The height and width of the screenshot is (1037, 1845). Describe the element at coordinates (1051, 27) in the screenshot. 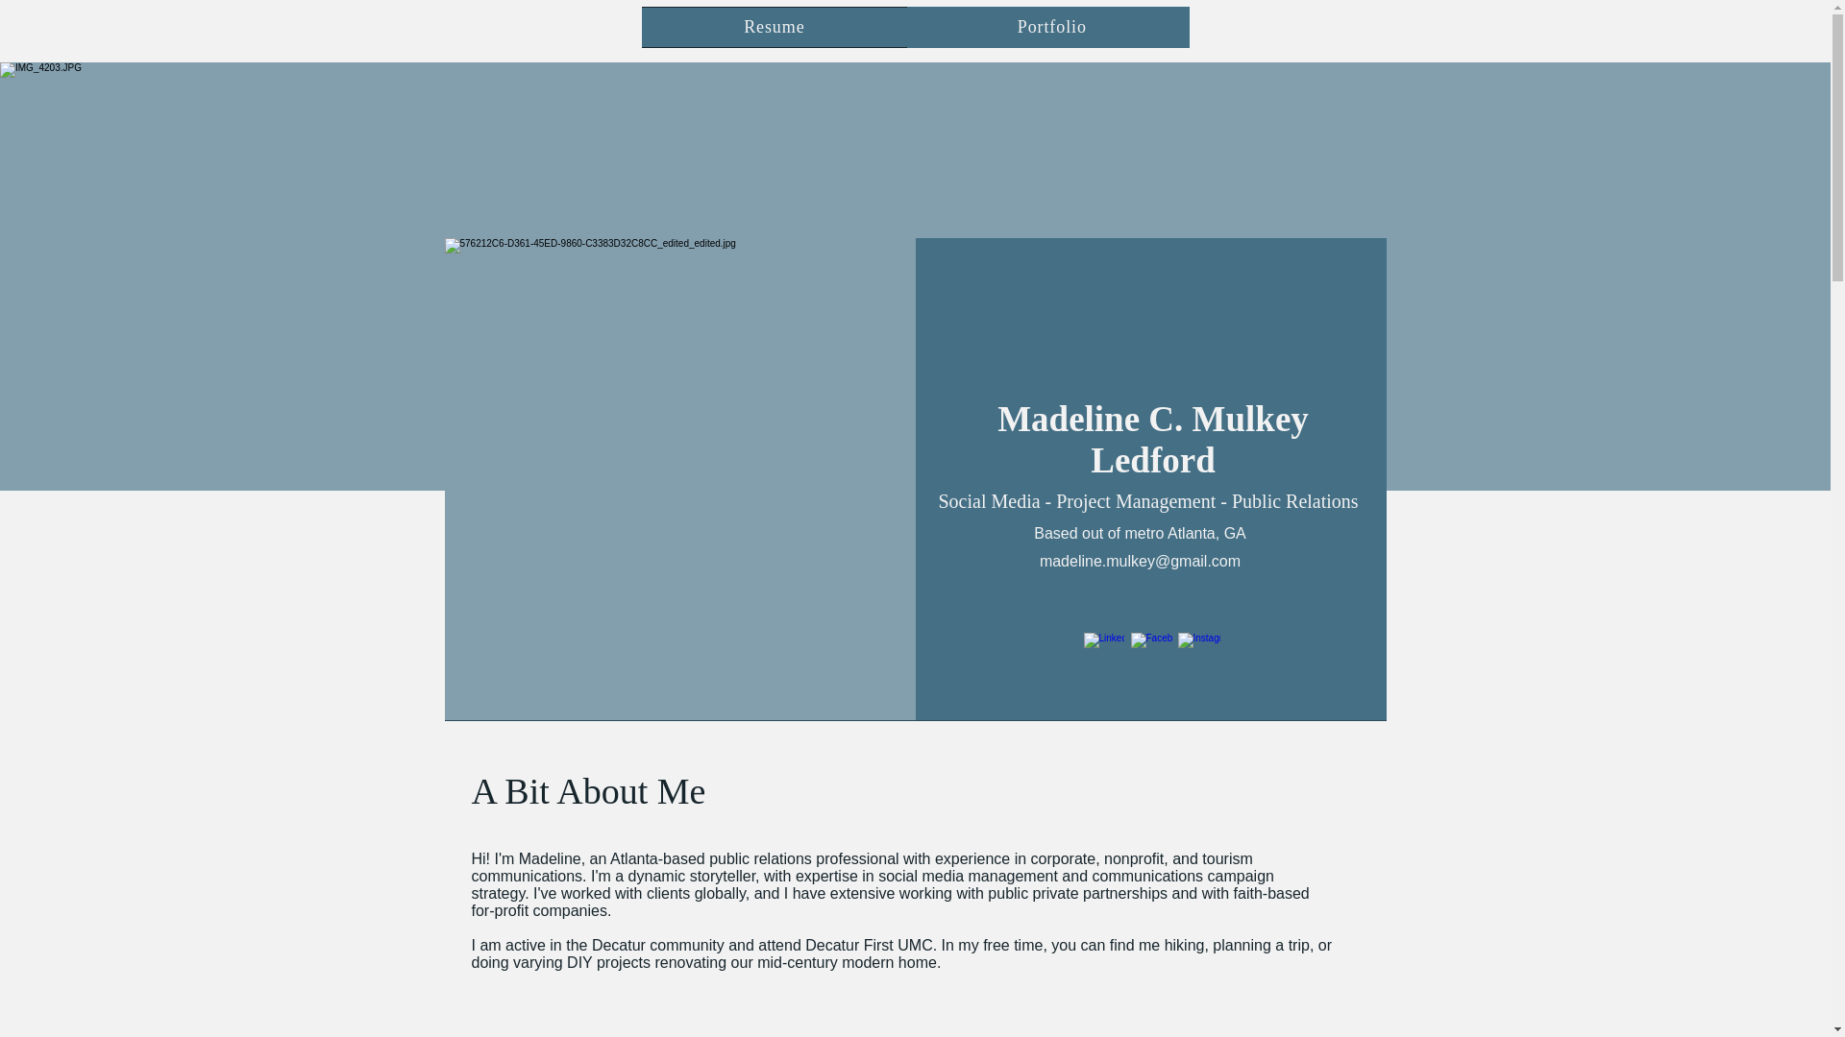

I see `Portfolio` at that location.